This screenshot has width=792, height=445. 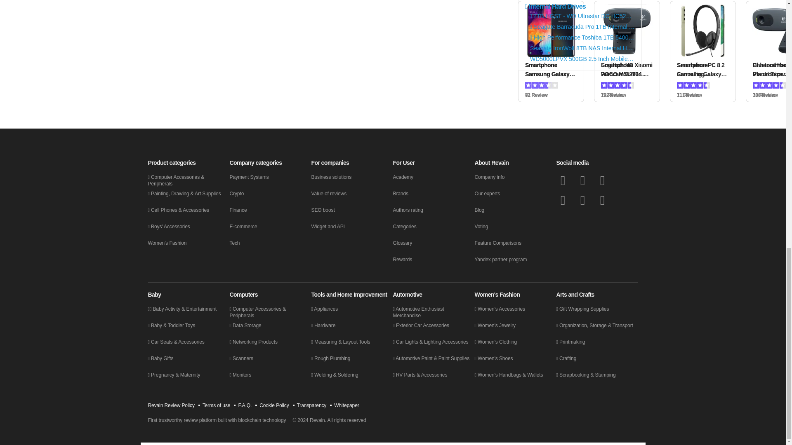 What do you see at coordinates (582, 180) in the screenshot?
I see `Revain Twitter` at bounding box center [582, 180].